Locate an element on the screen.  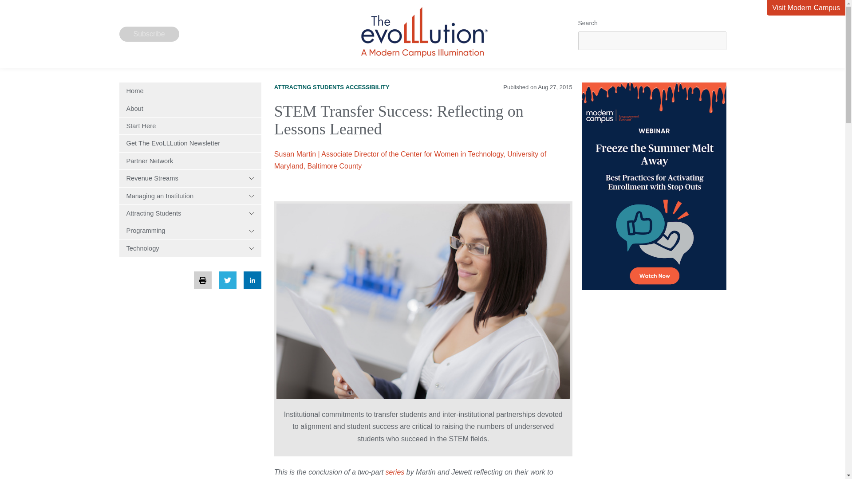
Attracting Students is located at coordinates (190, 213).